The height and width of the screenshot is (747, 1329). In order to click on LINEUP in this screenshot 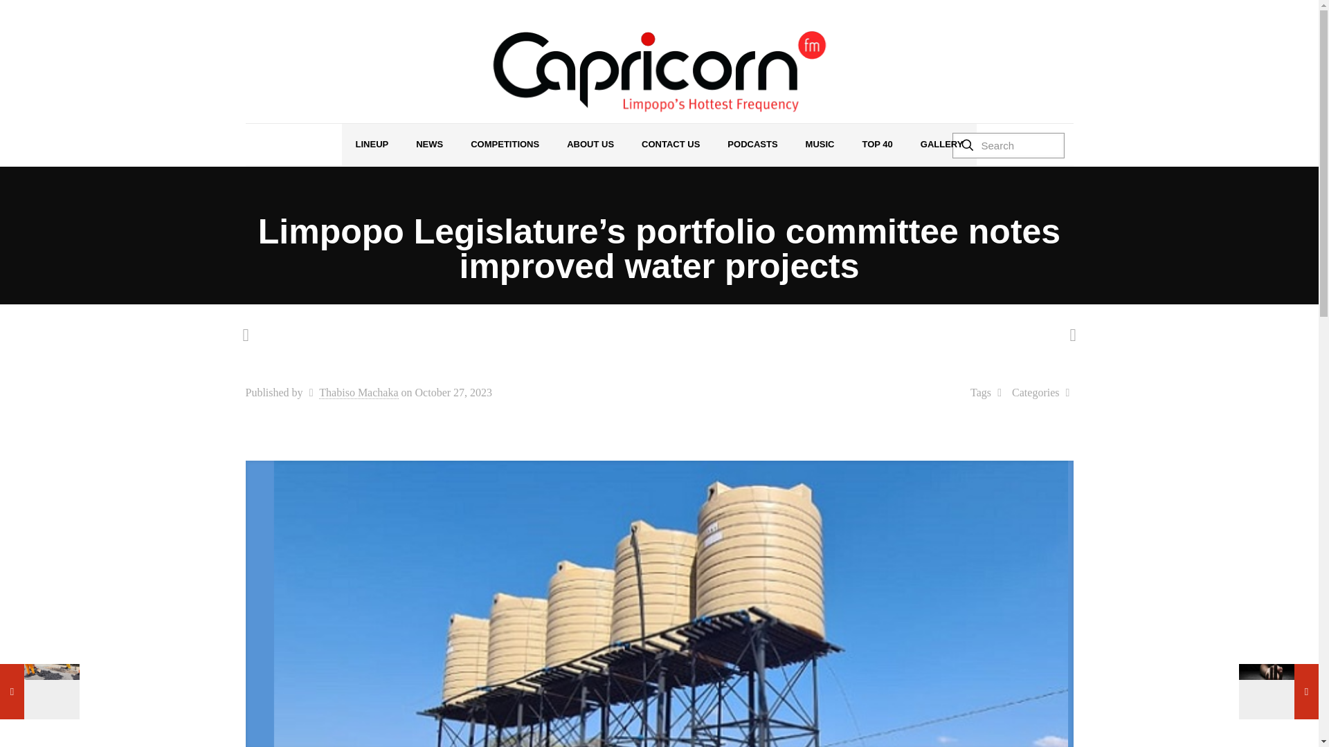, I will do `click(372, 144)`.